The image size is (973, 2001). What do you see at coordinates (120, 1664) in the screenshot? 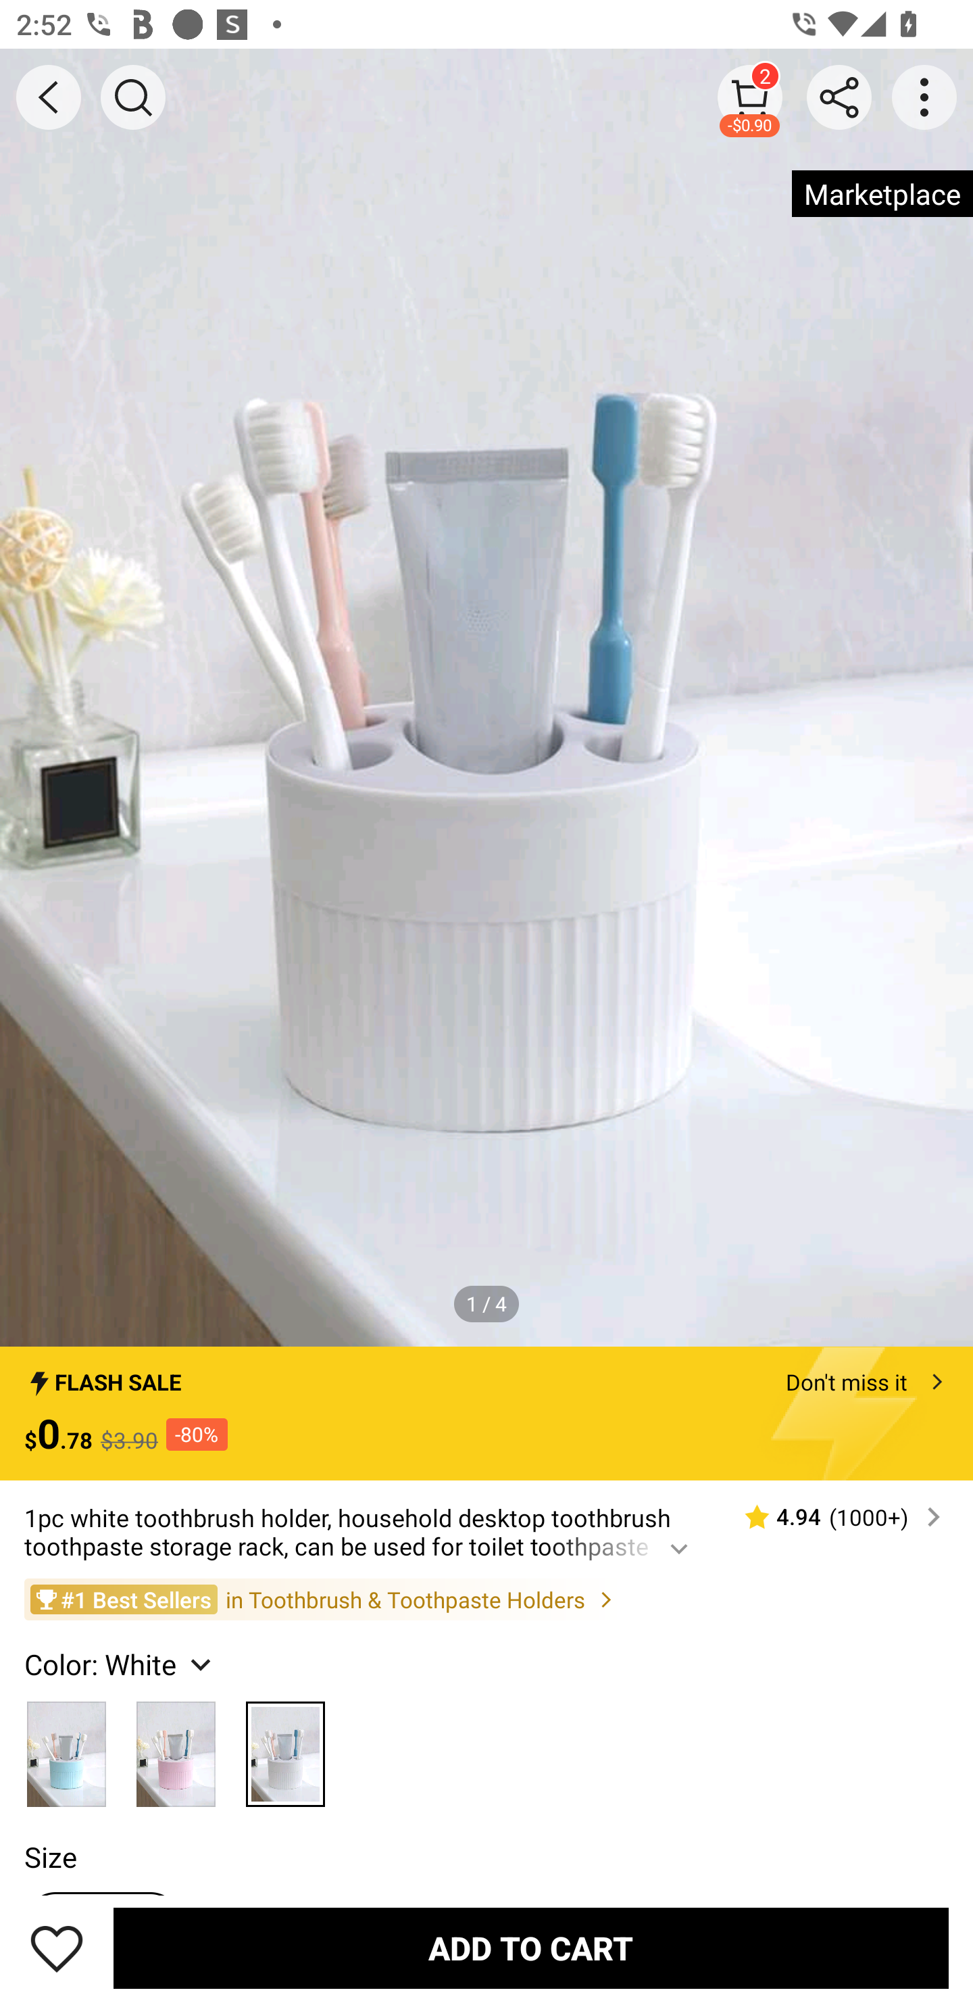
I see `Color: White` at bounding box center [120, 1664].